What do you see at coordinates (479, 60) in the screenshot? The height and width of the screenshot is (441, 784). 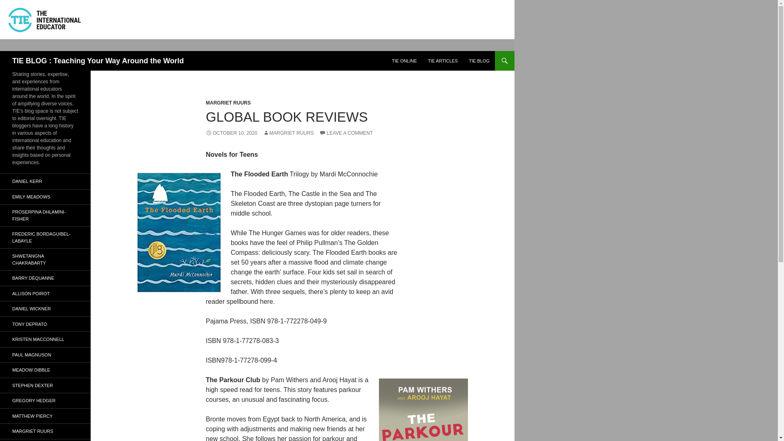 I see `TIE BLOG` at bounding box center [479, 60].